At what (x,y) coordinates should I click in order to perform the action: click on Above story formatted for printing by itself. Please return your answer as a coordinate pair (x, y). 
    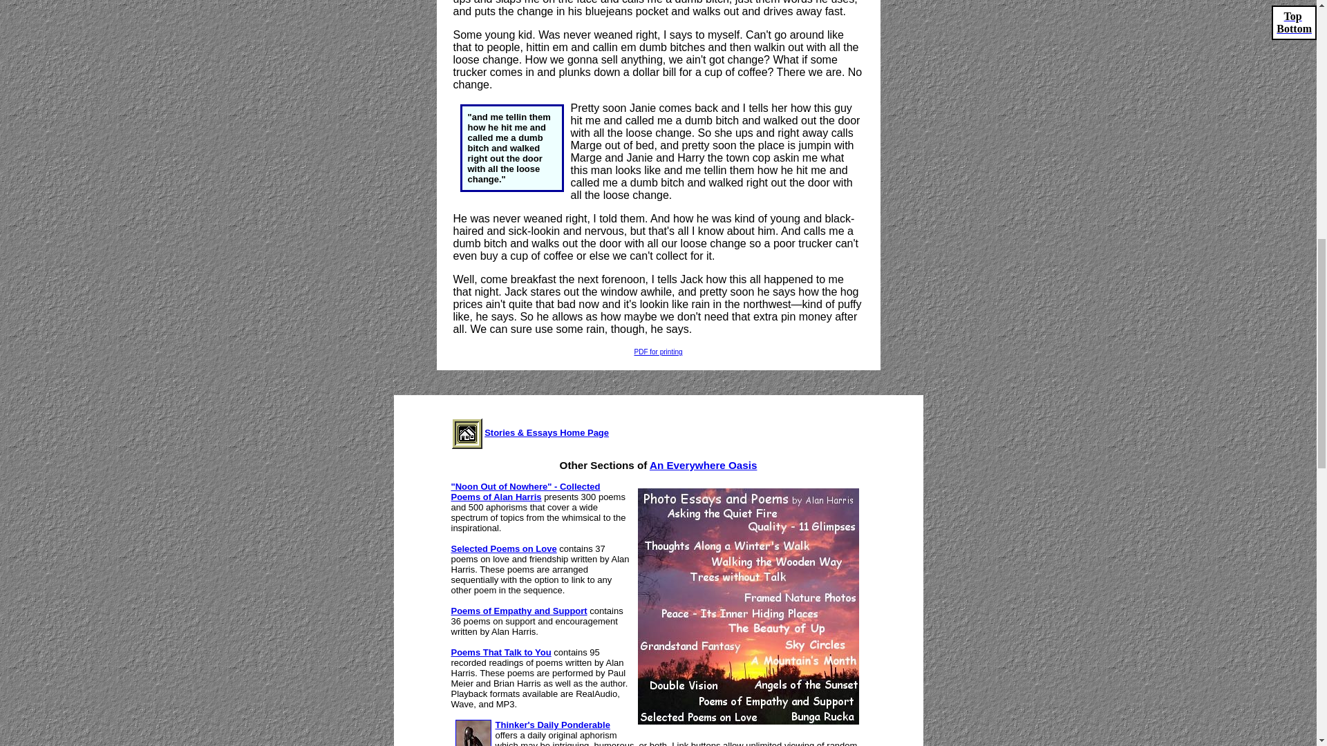
    Looking at the image, I should click on (658, 352).